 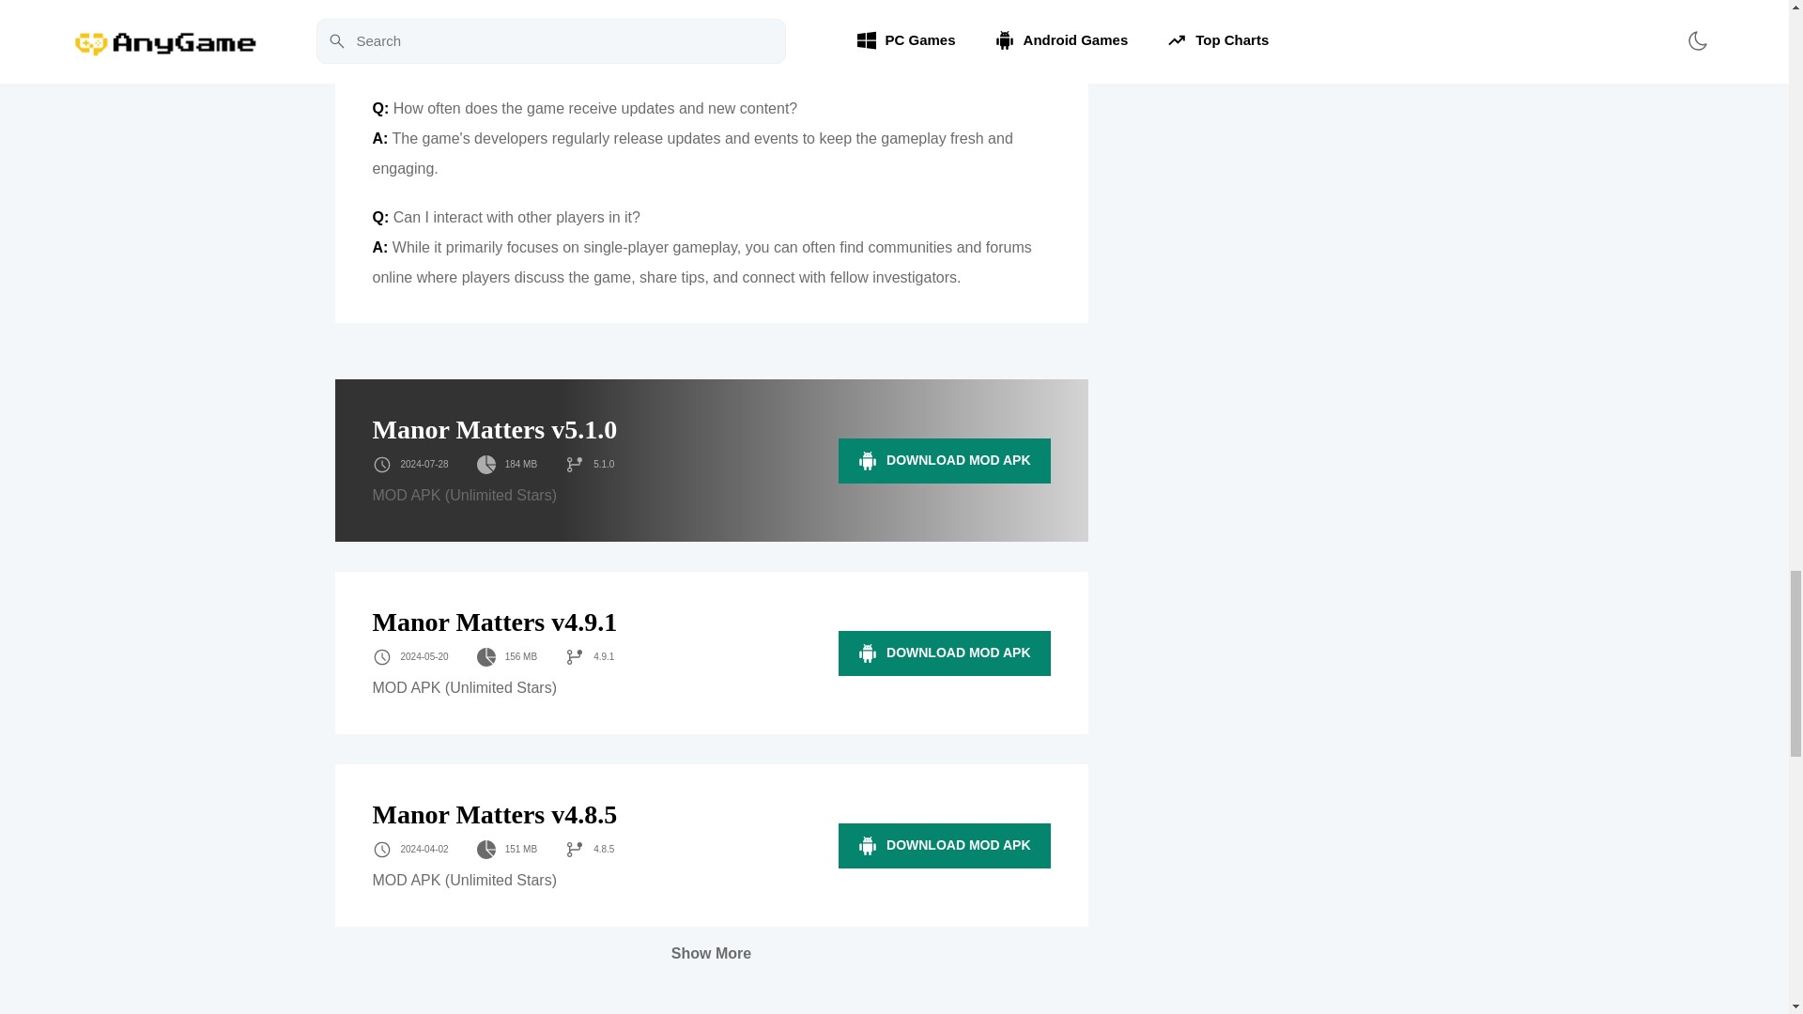 What do you see at coordinates (943, 845) in the screenshot?
I see `DOWNLOAD MOD APK` at bounding box center [943, 845].